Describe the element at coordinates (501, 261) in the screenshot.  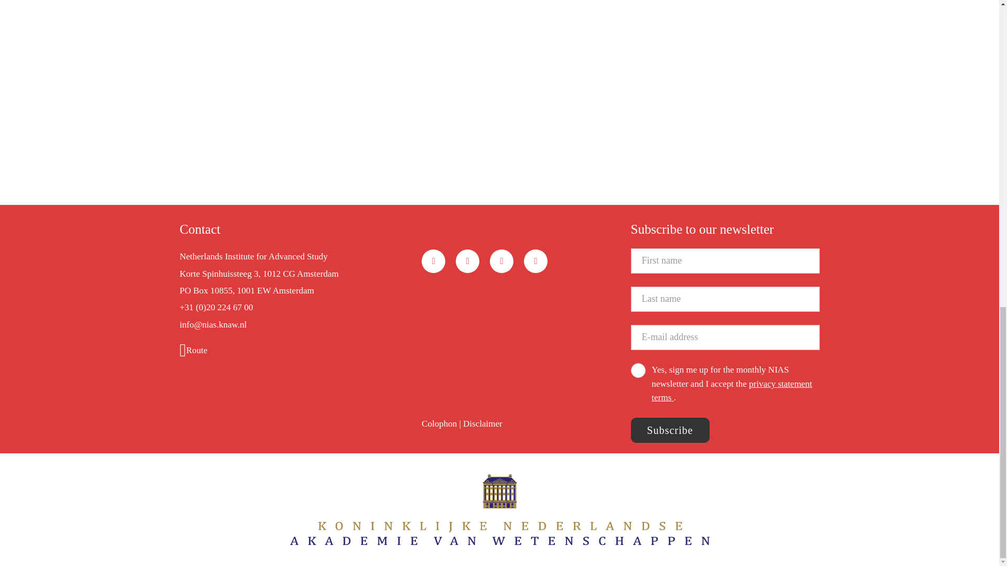
I see `NIAS on Facebook` at that location.